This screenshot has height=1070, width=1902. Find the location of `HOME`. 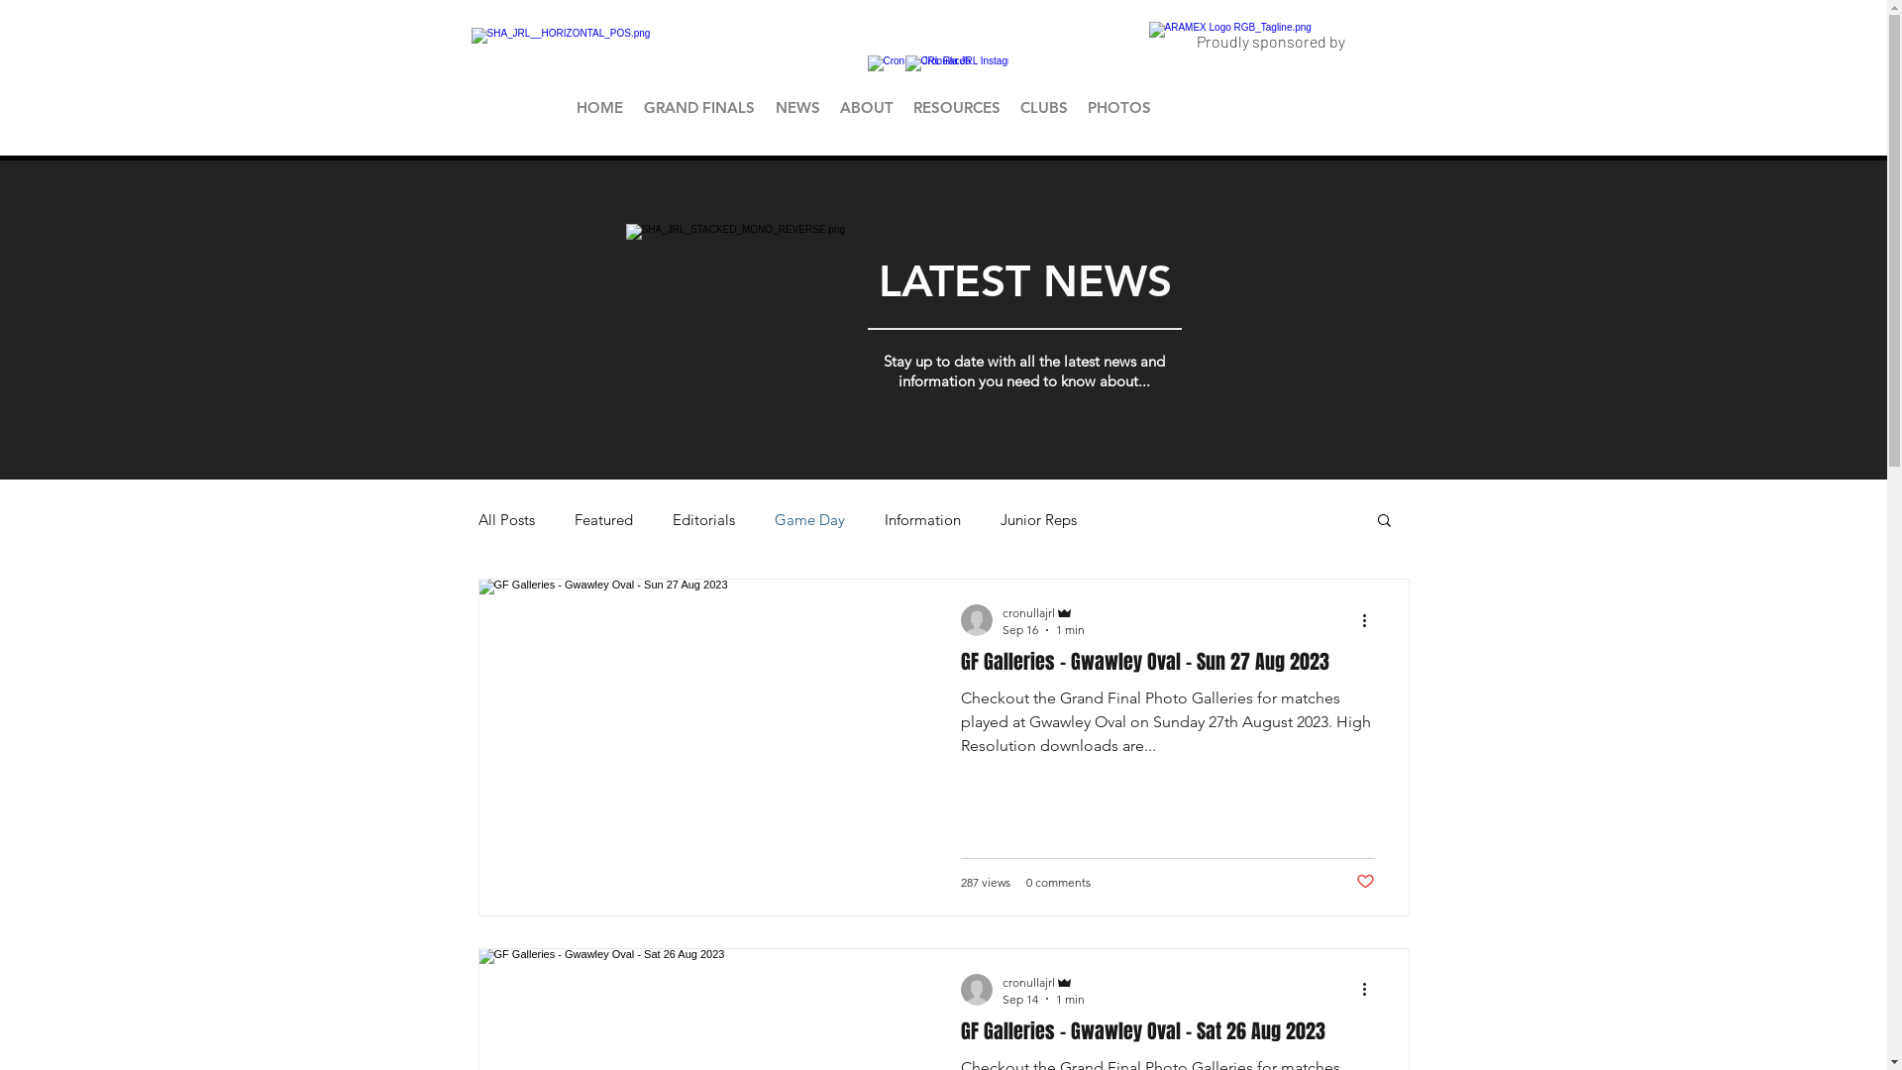

HOME is located at coordinates (600, 107).